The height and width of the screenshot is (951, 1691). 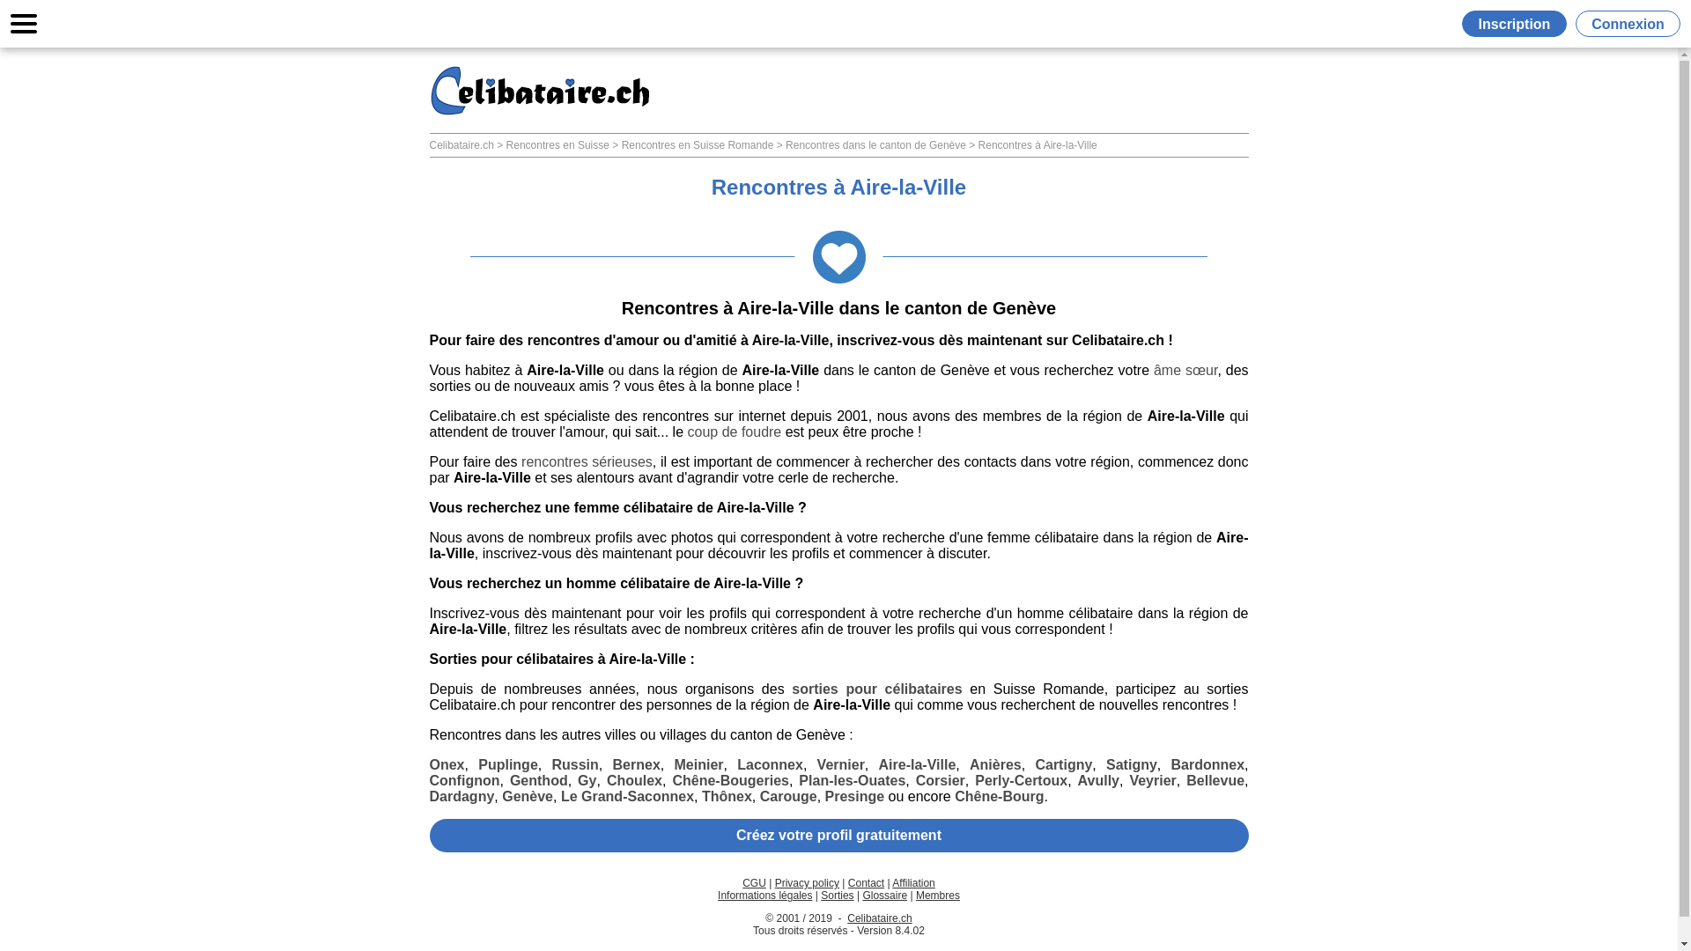 What do you see at coordinates (637, 764) in the screenshot?
I see `Bernex` at bounding box center [637, 764].